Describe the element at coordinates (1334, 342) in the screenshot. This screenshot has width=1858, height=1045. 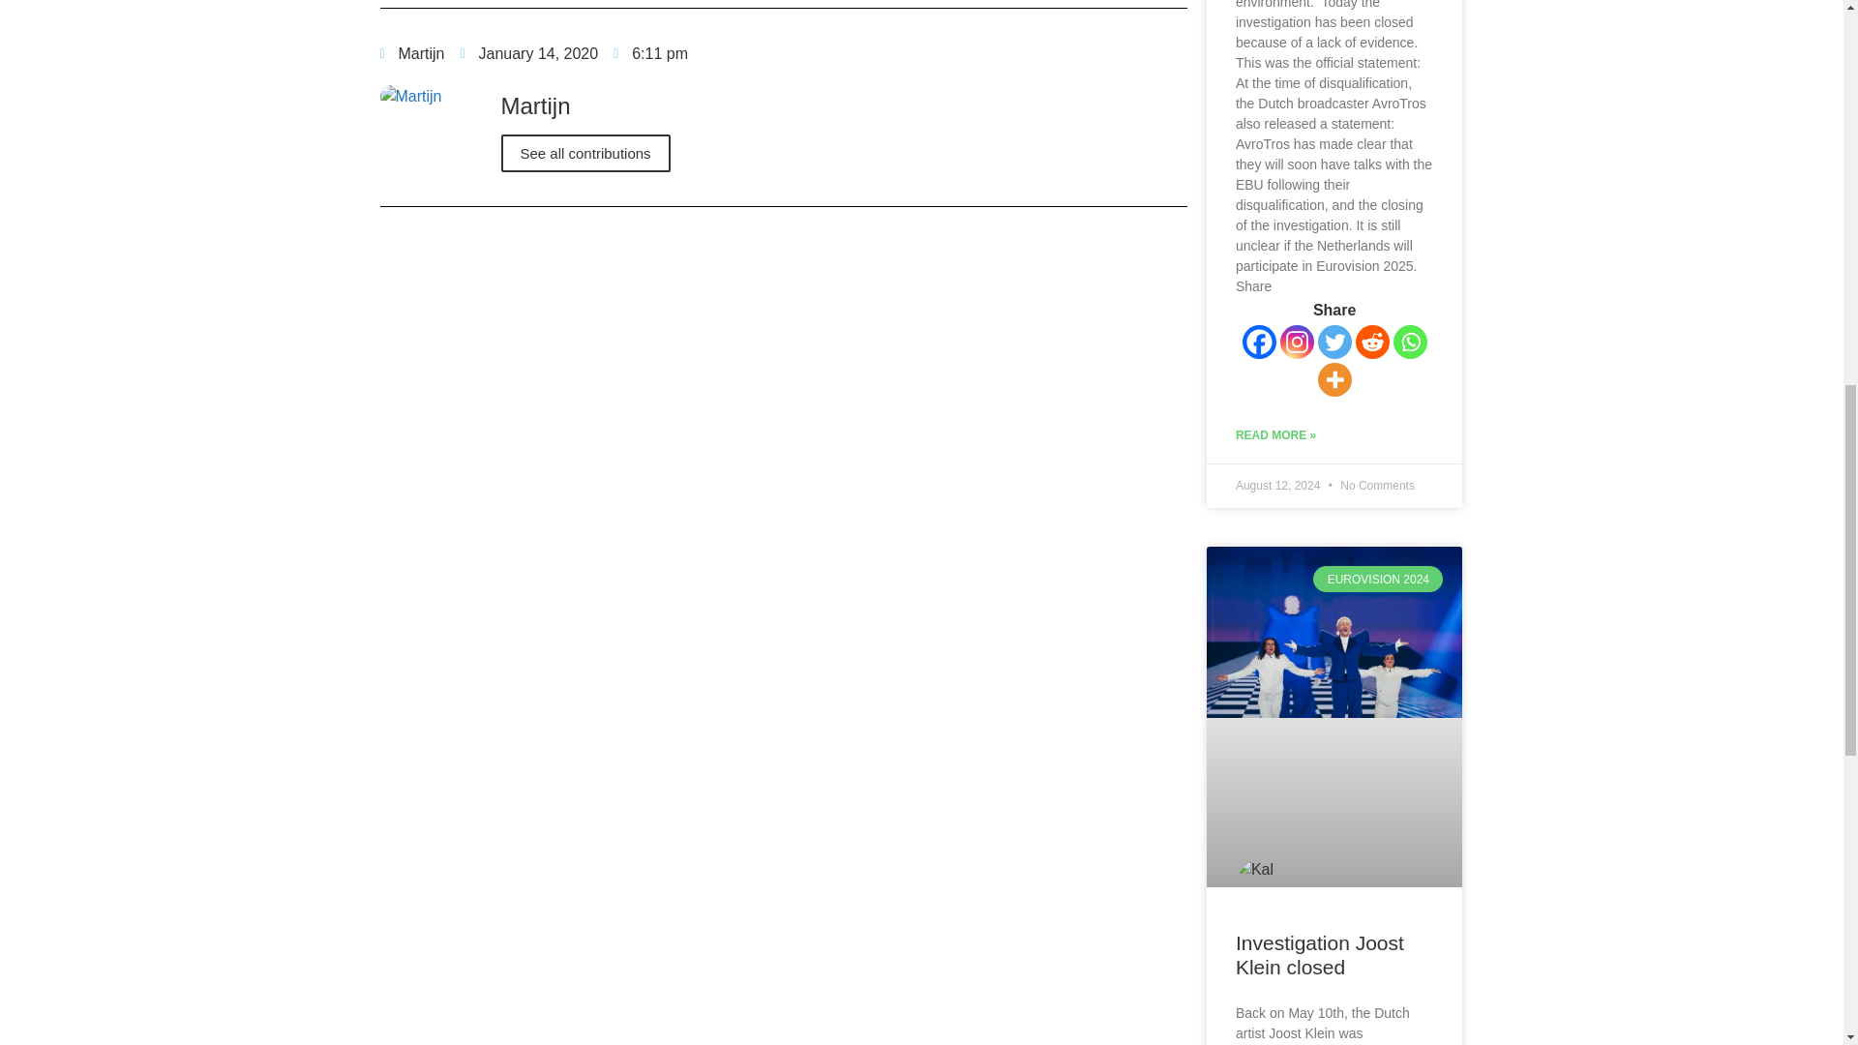
I see `Twitter` at that location.